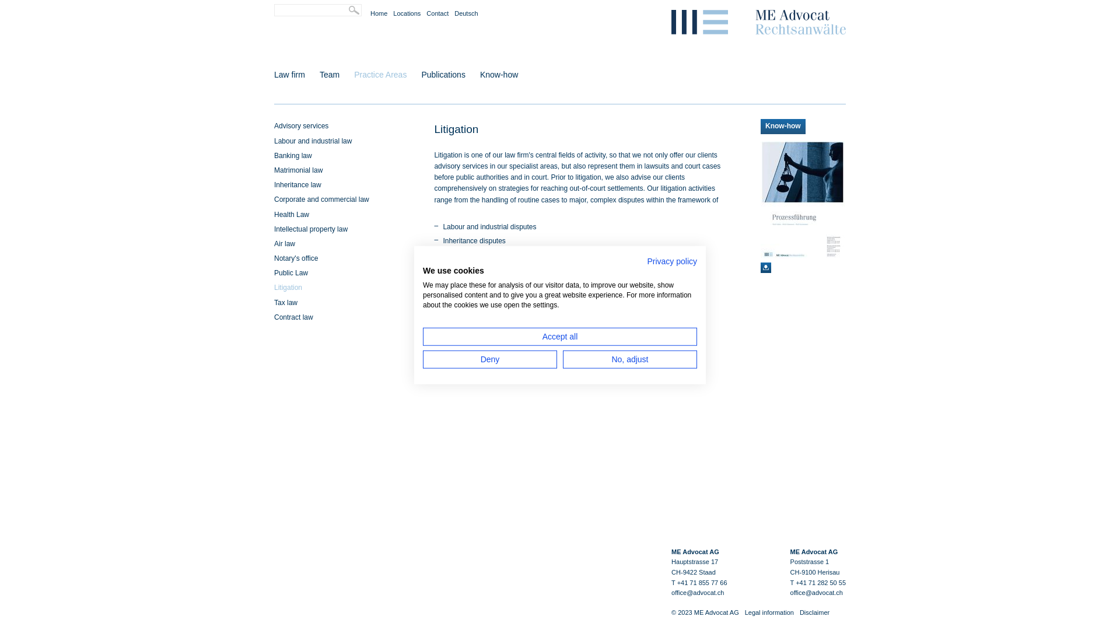 Image resolution: width=1120 pixels, height=630 pixels. I want to click on Locations, so click(407, 13).